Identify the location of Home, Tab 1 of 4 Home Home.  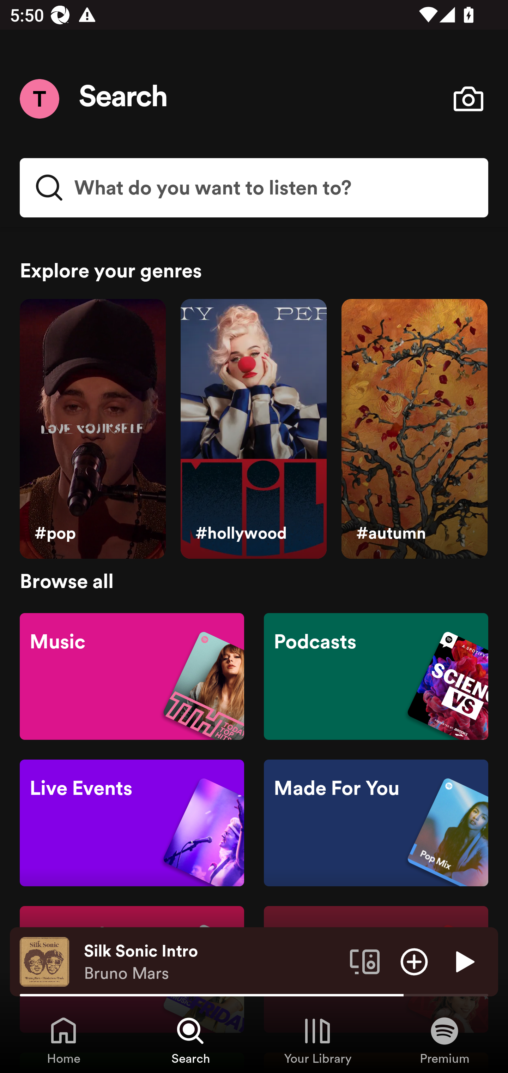
(64, 1040).